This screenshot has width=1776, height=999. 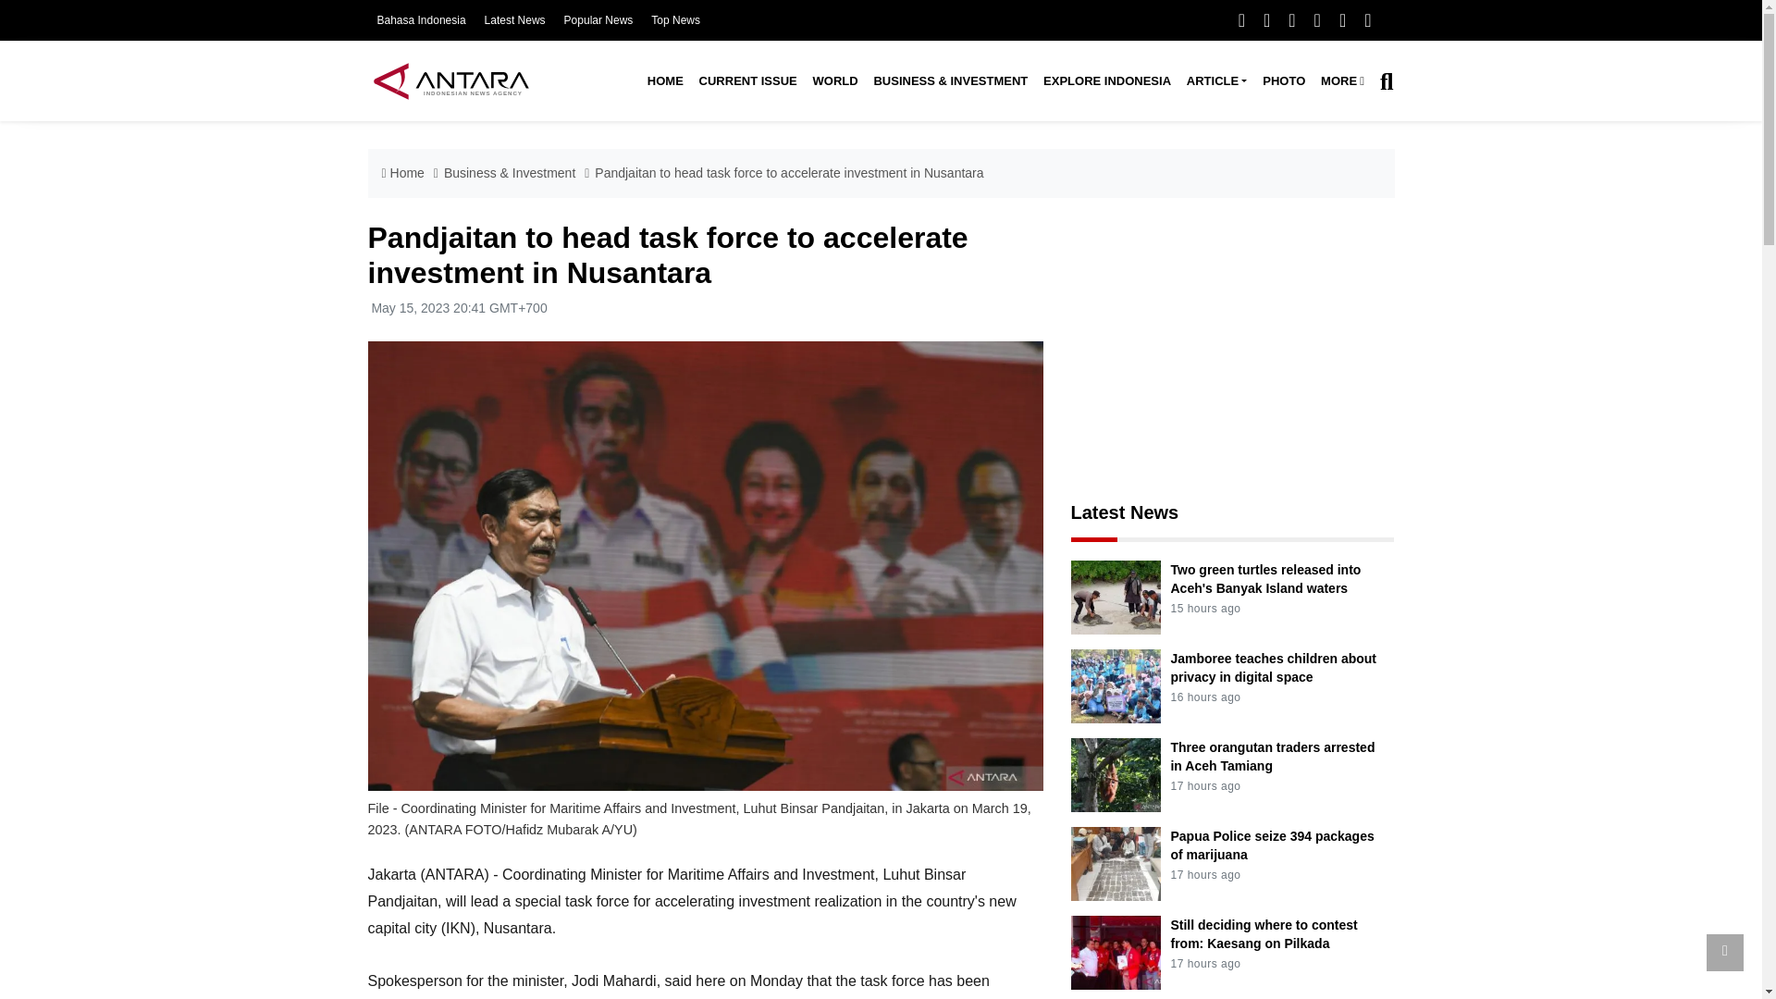 What do you see at coordinates (450, 80) in the screenshot?
I see `ANTARA News` at bounding box center [450, 80].